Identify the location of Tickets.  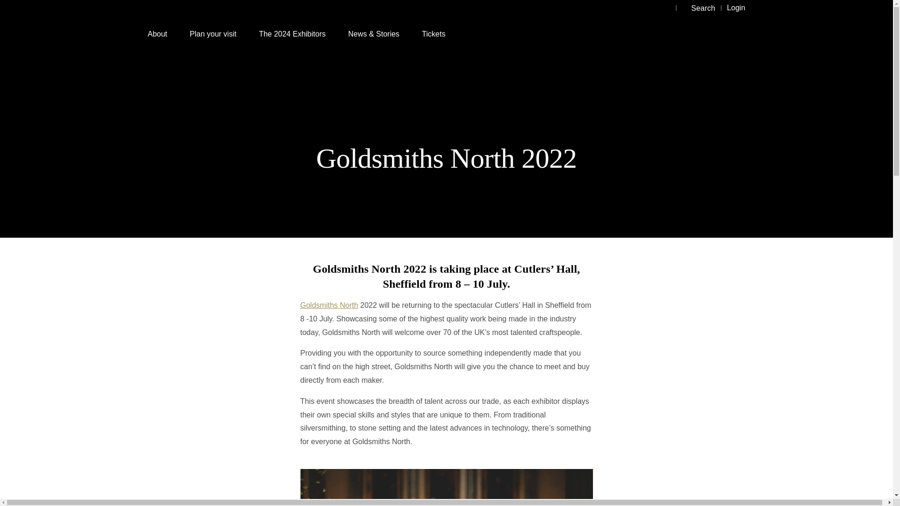
(433, 35).